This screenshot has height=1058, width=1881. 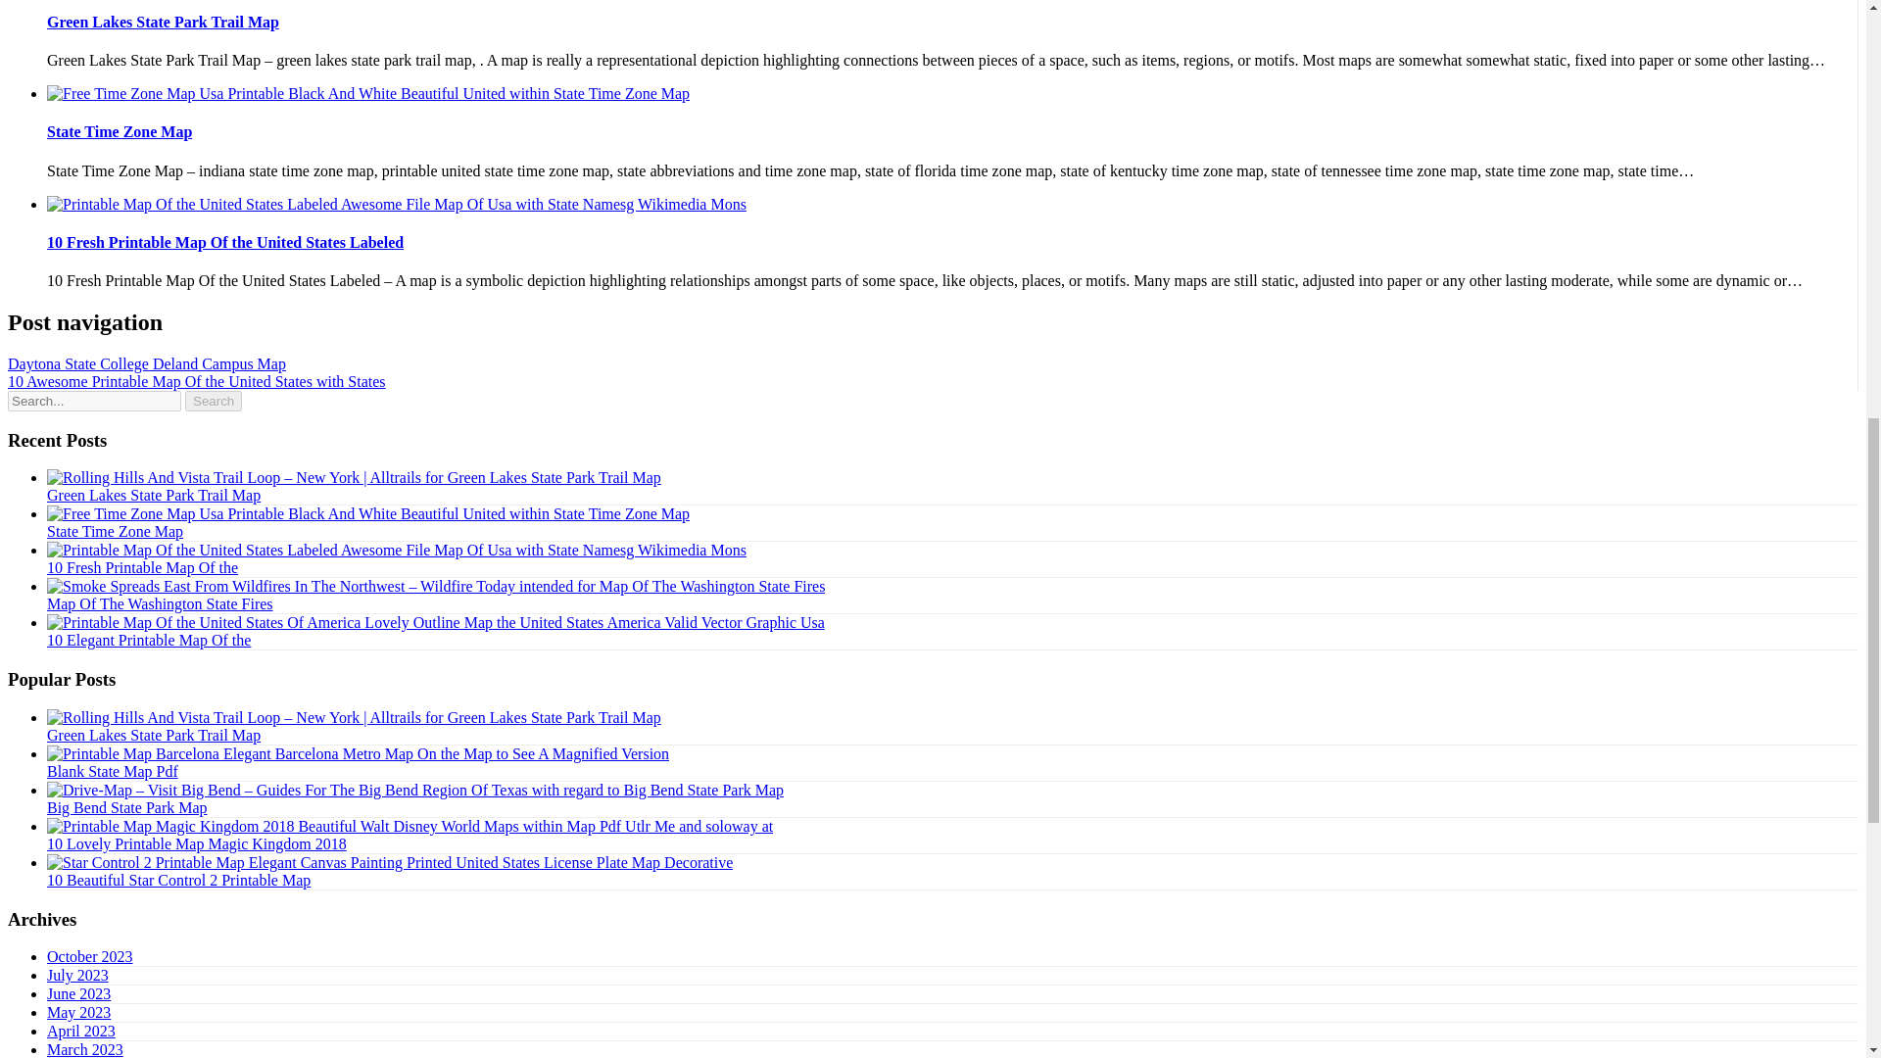 What do you see at coordinates (196, 382) in the screenshot?
I see `10 Awesome Printable Map Of the United States with States` at bounding box center [196, 382].